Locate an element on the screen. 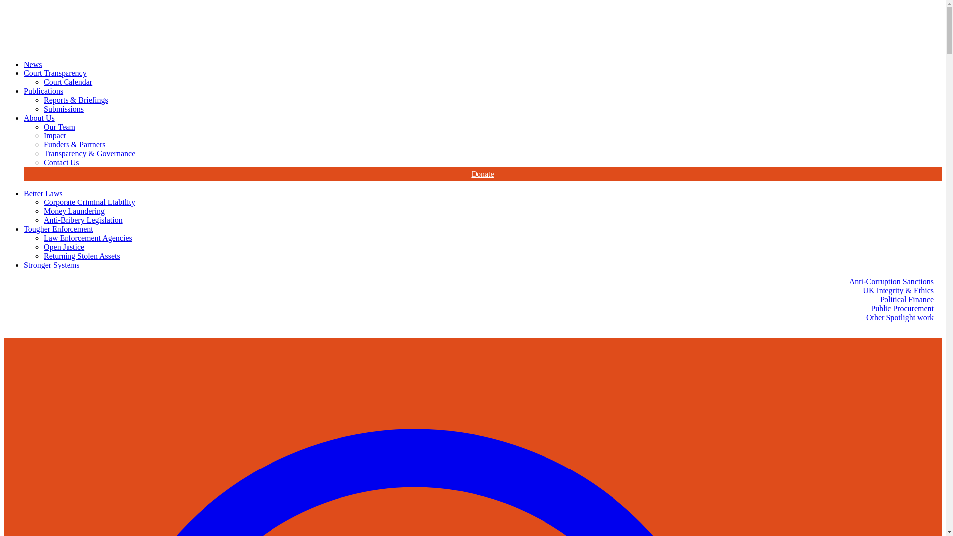 The height and width of the screenshot is (536, 953). Public Procurement is located at coordinates (902, 309).